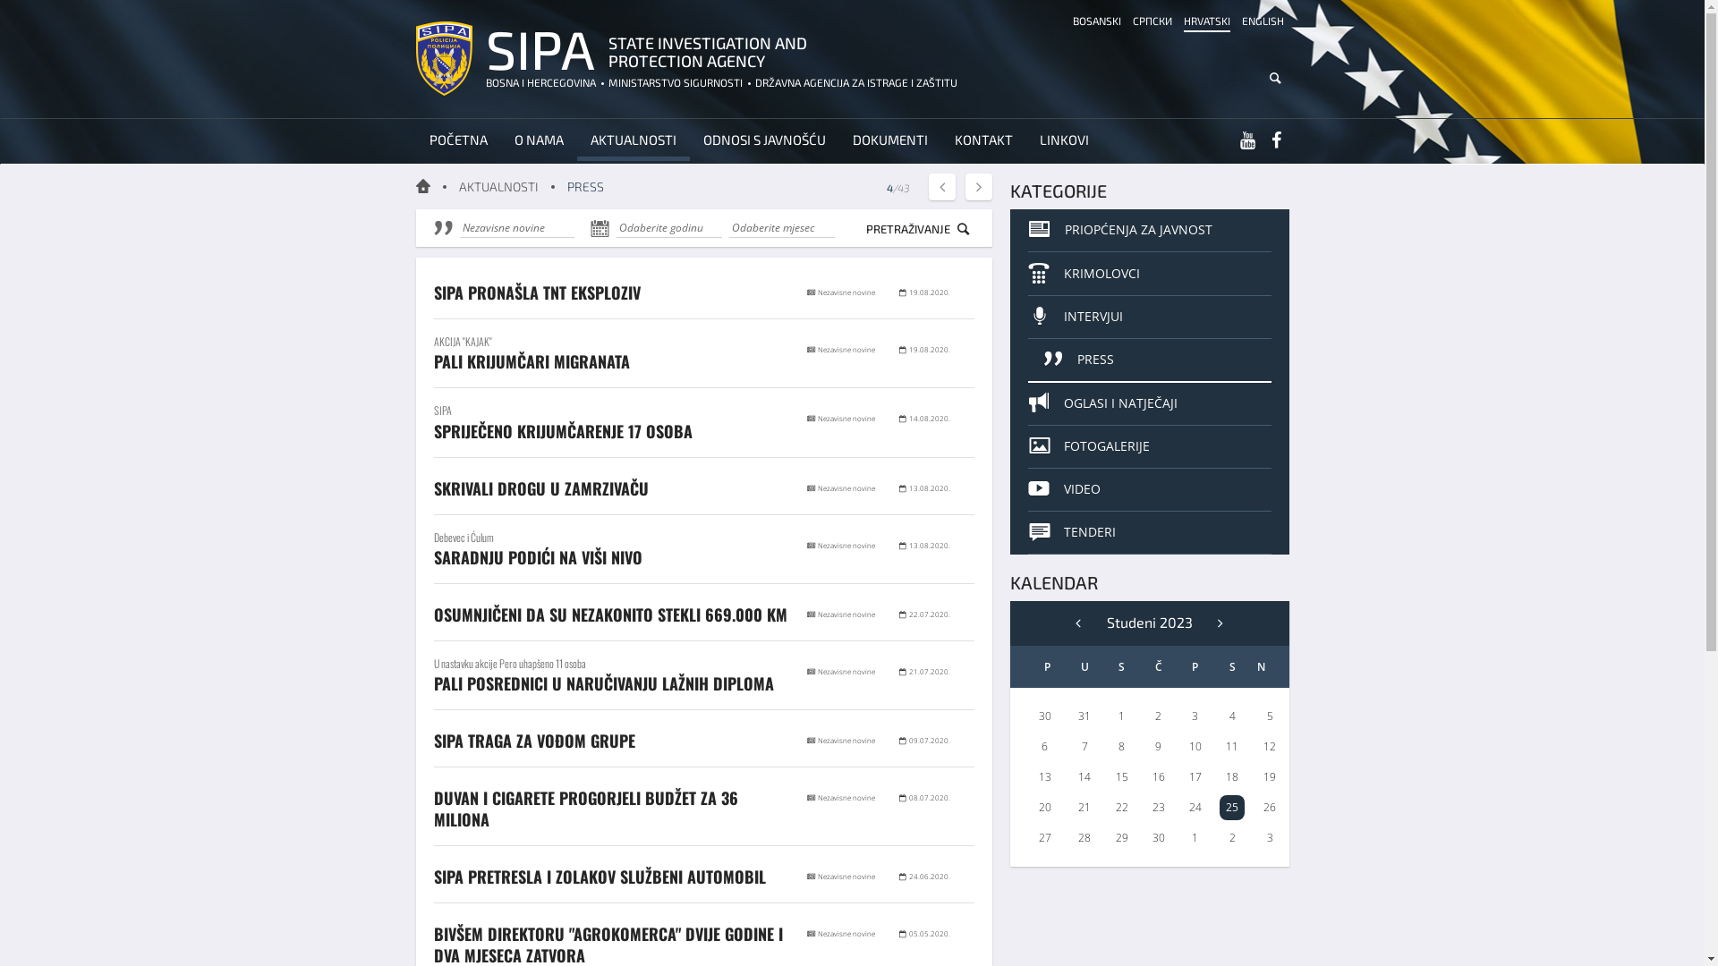  I want to click on 24, so click(1195, 807).